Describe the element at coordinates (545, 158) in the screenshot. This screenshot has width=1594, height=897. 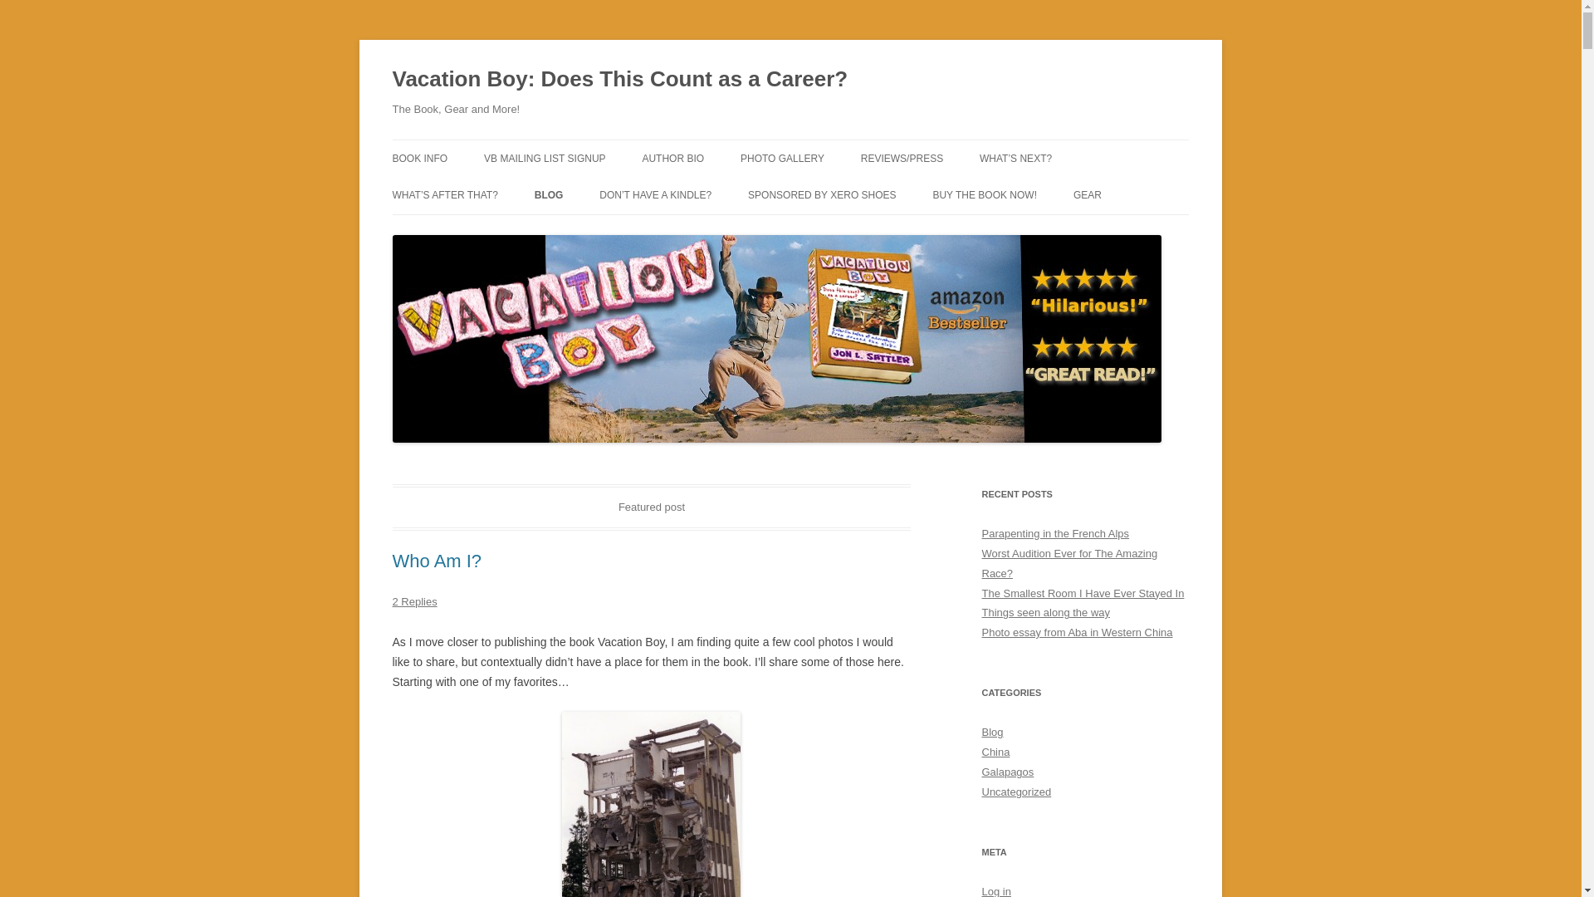
I see `VB MAILING LIST SIGNUP` at that location.